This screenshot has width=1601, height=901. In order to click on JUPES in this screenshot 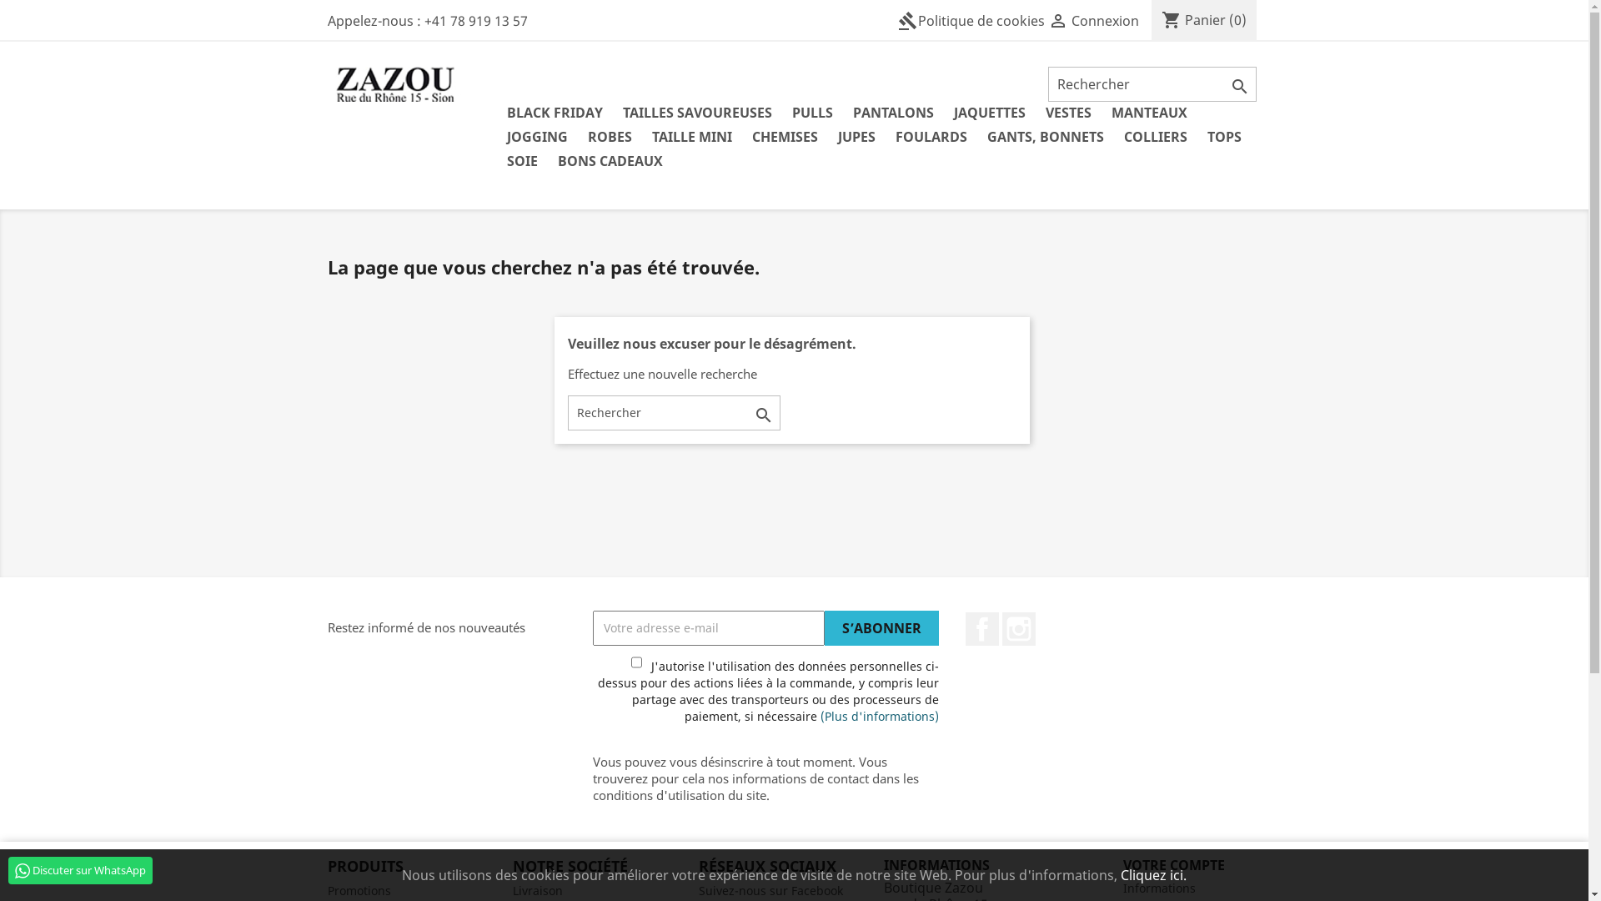, I will do `click(856, 138)`.